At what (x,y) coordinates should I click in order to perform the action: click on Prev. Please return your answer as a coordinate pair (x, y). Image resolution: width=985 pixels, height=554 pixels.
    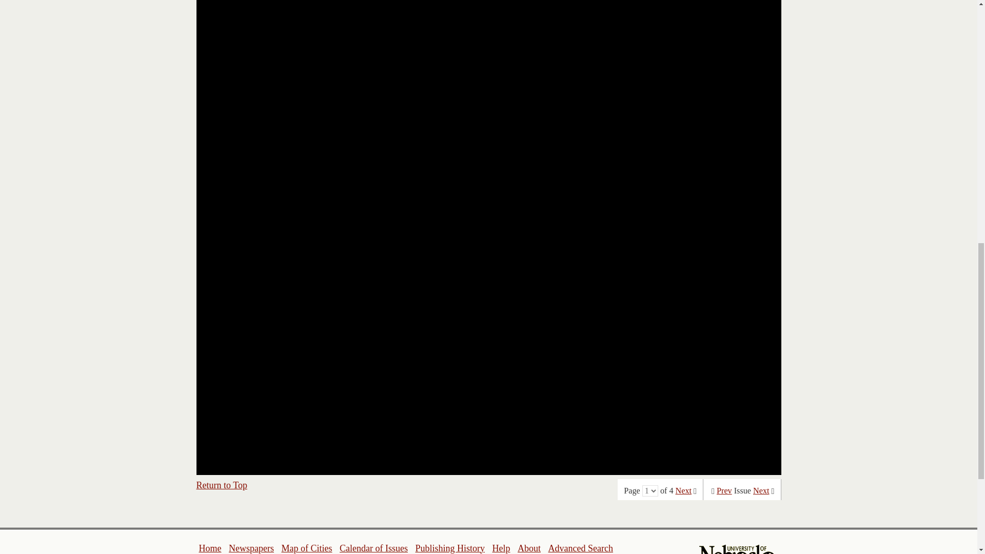
    Looking at the image, I should click on (724, 490).